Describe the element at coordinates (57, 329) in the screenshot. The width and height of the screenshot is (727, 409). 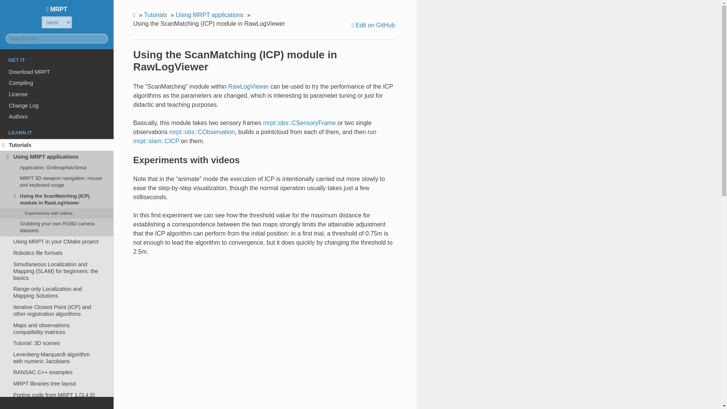
I see `Maps and observations compatibility matrices` at that location.